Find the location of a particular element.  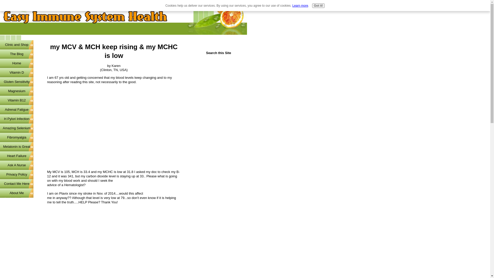

Home is located at coordinates (17, 63).